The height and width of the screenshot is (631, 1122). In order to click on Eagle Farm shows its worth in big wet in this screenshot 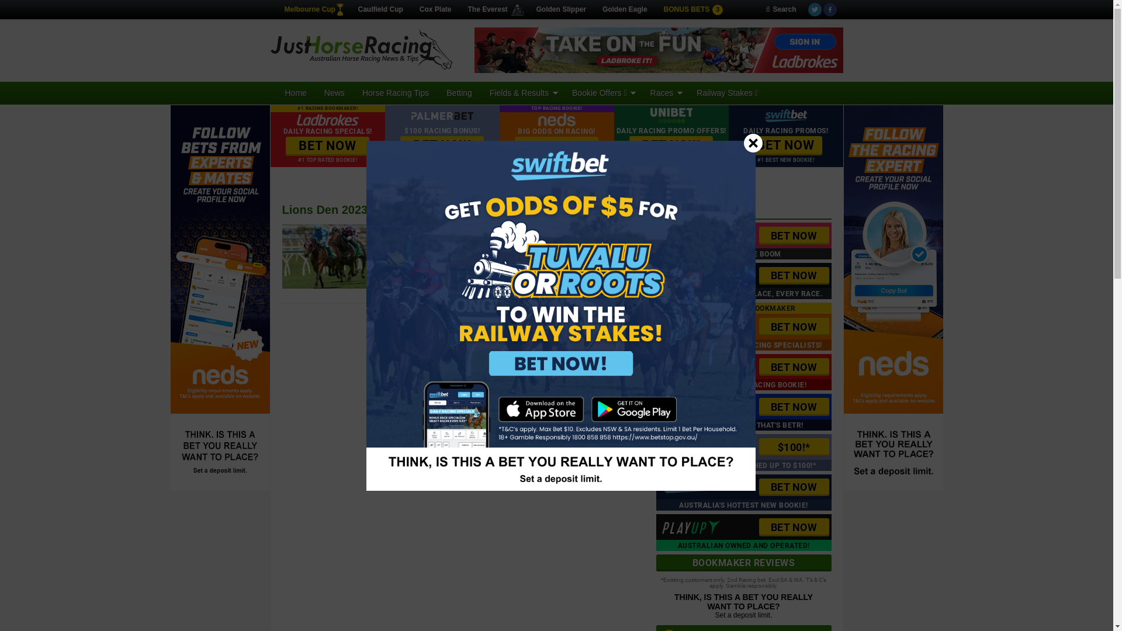, I will do `click(333, 286)`.